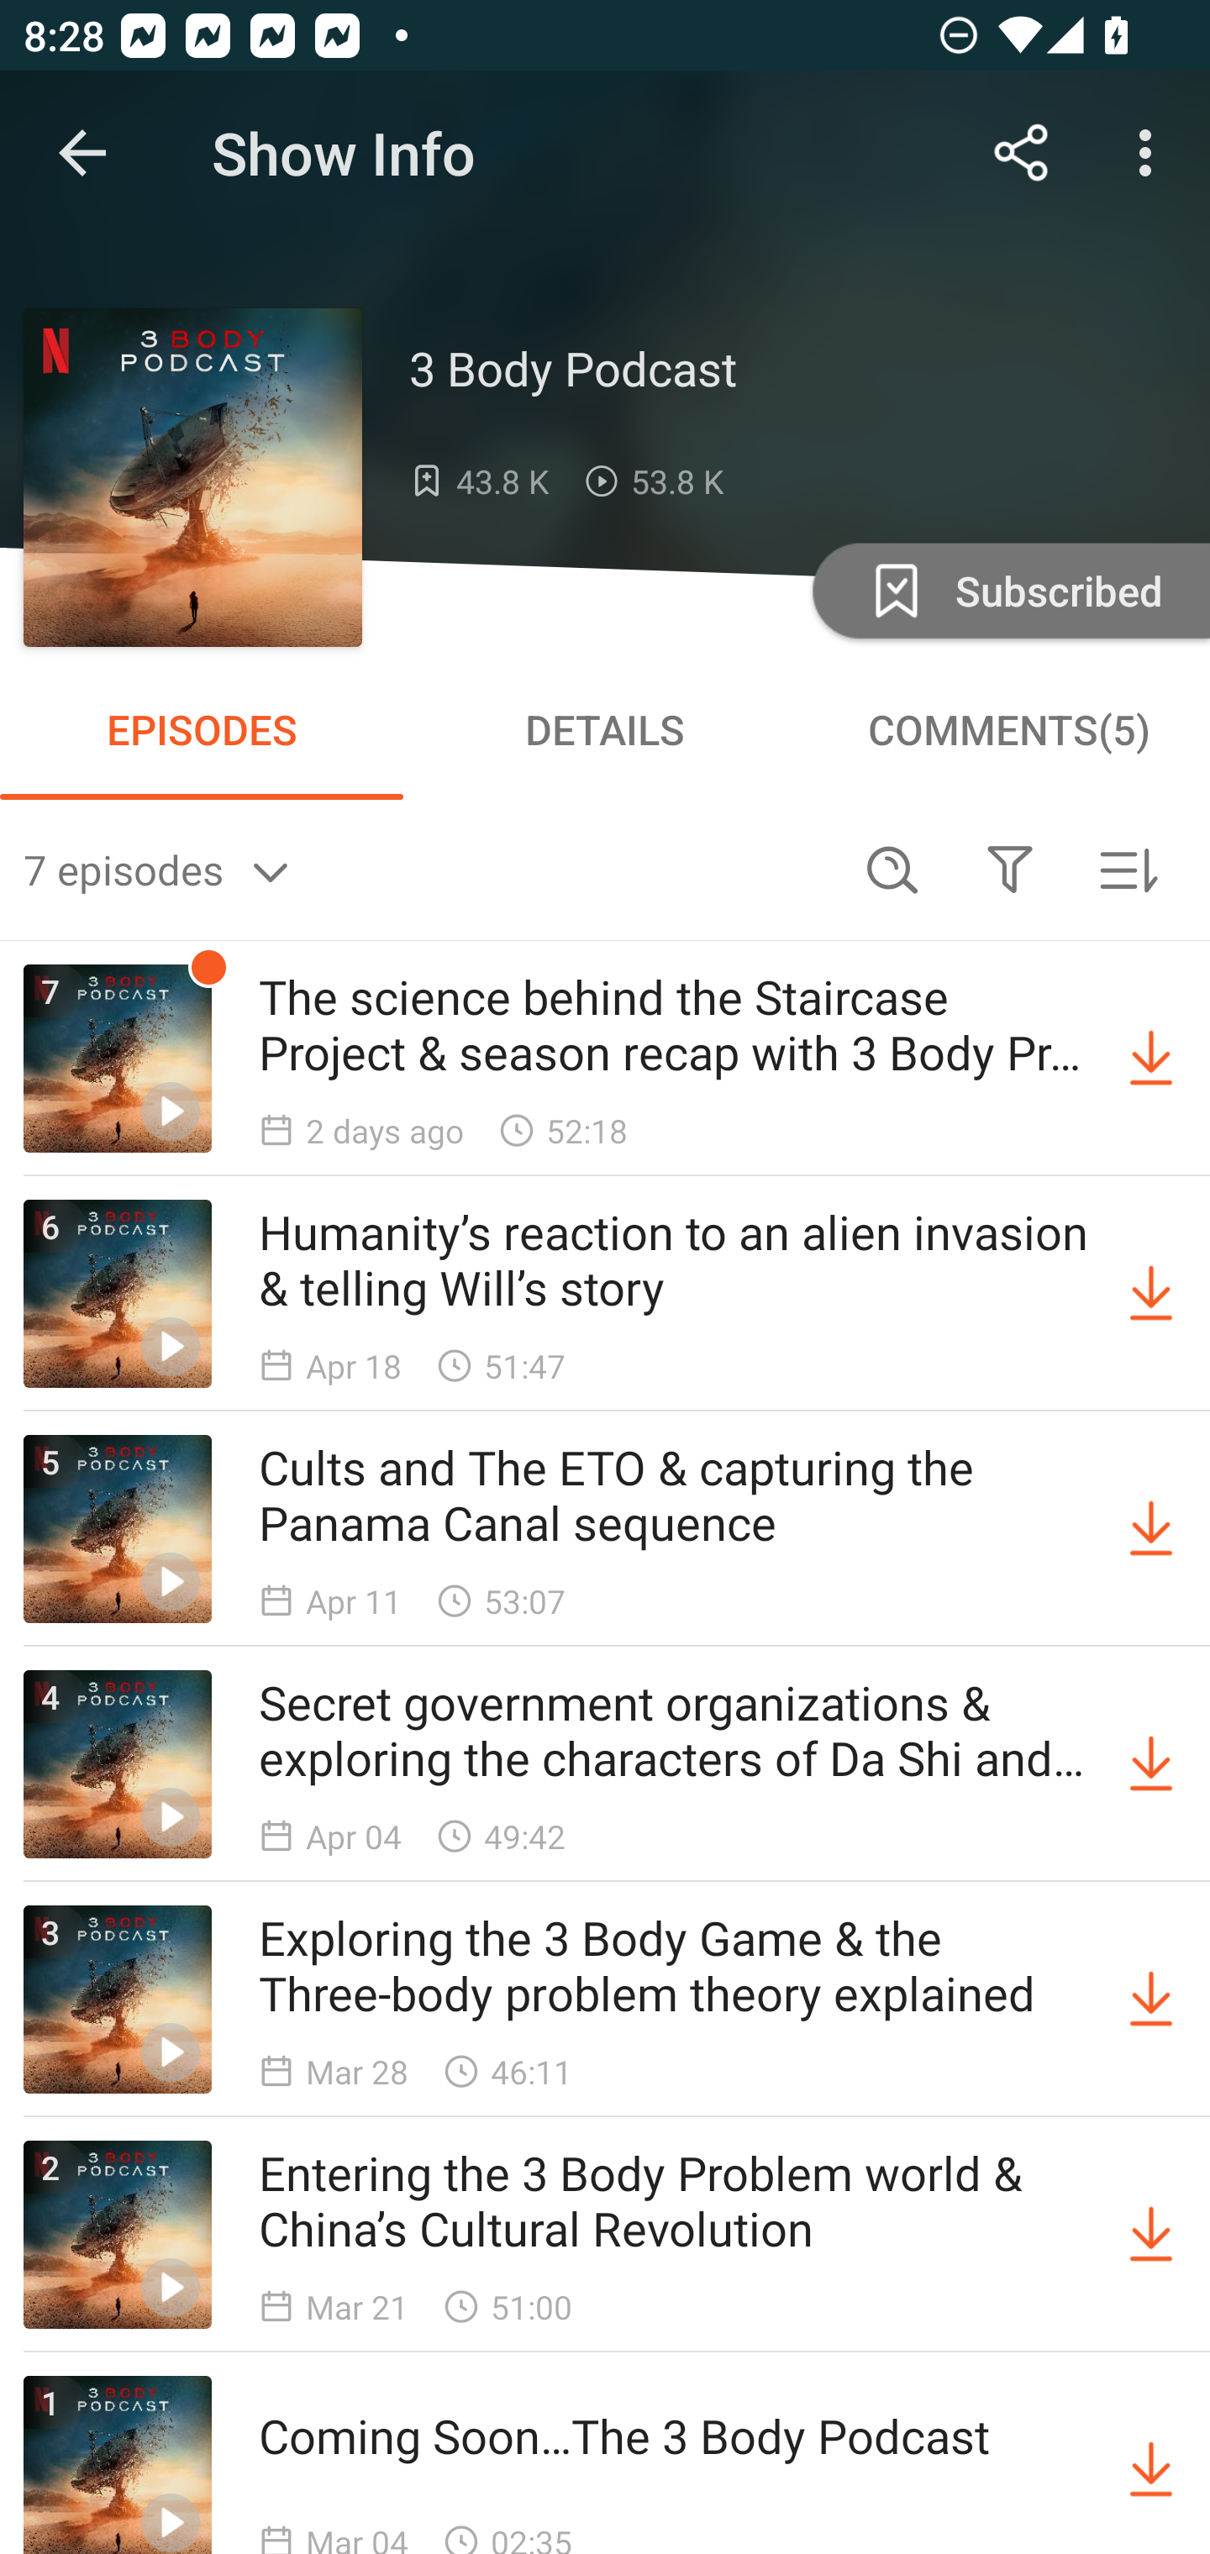 This screenshot has width=1210, height=2554. I want to click on EPISODES, so click(202, 729).